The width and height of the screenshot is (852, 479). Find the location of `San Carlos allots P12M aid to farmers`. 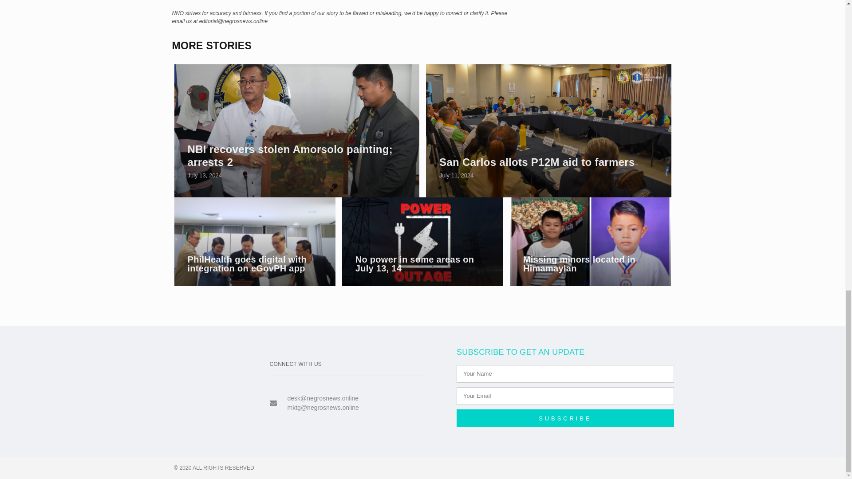

San Carlos allots P12M aid to farmers is located at coordinates (548, 130).